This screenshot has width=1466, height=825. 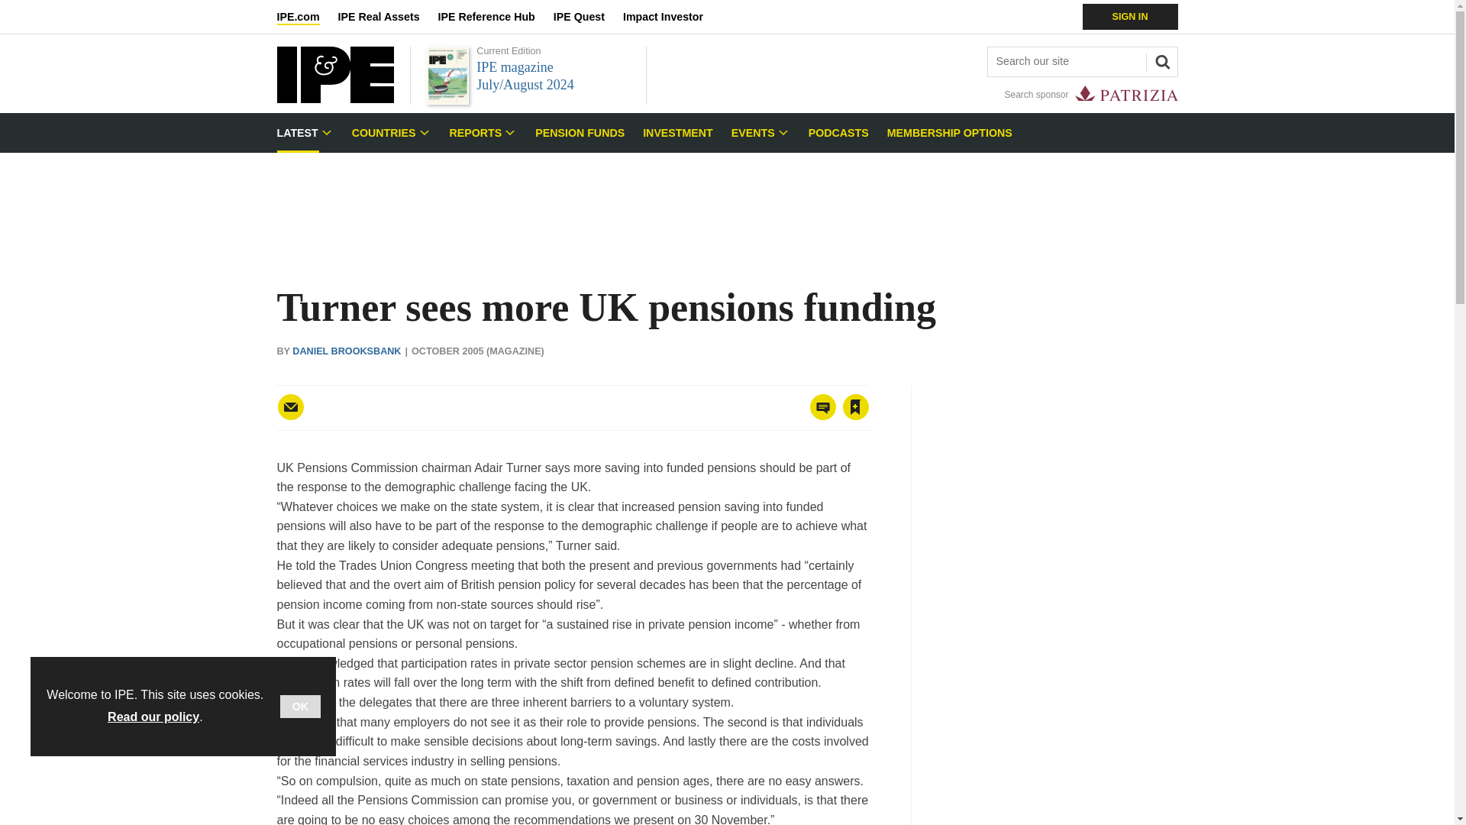 I want to click on Read our policy, so click(x=153, y=717).